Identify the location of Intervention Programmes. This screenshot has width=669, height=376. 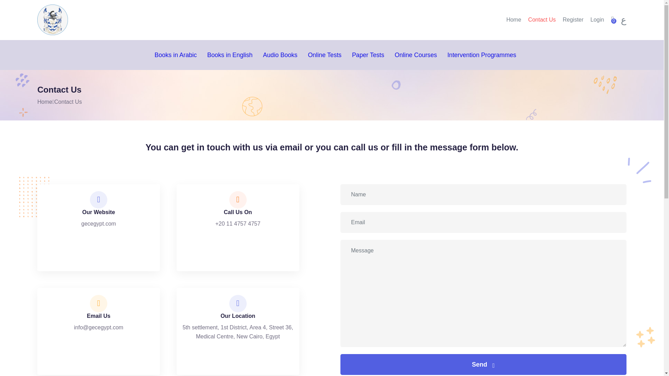
(482, 55).